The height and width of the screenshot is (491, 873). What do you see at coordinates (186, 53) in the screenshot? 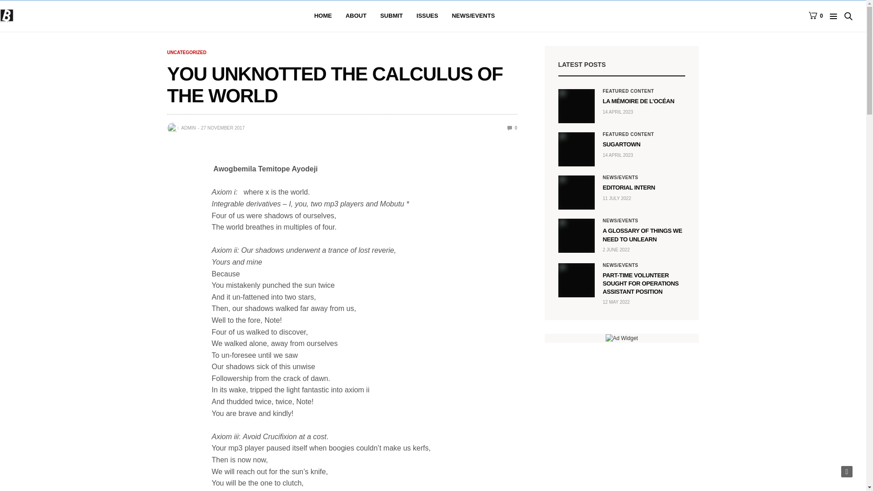
I see `Uncategorized` at bounding box center [186, 53].